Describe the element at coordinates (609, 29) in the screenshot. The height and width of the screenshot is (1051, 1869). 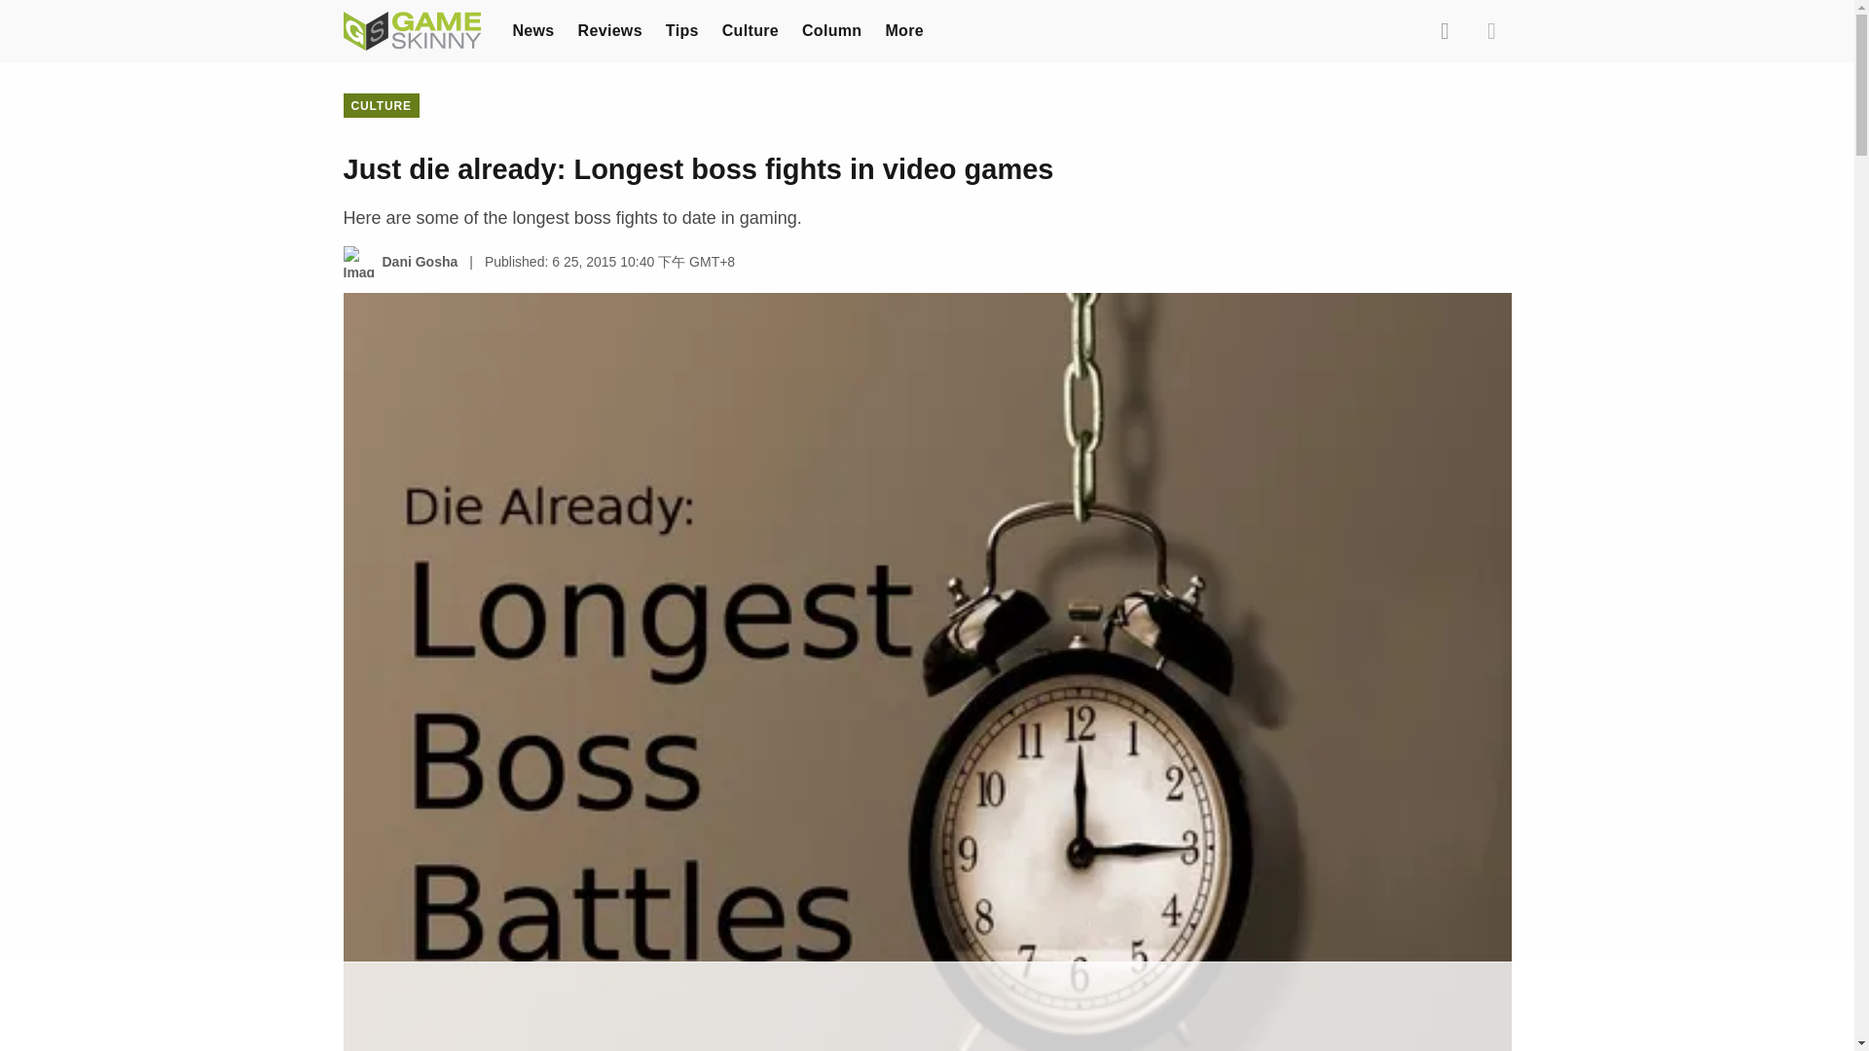
I see `Reviews` at that location.